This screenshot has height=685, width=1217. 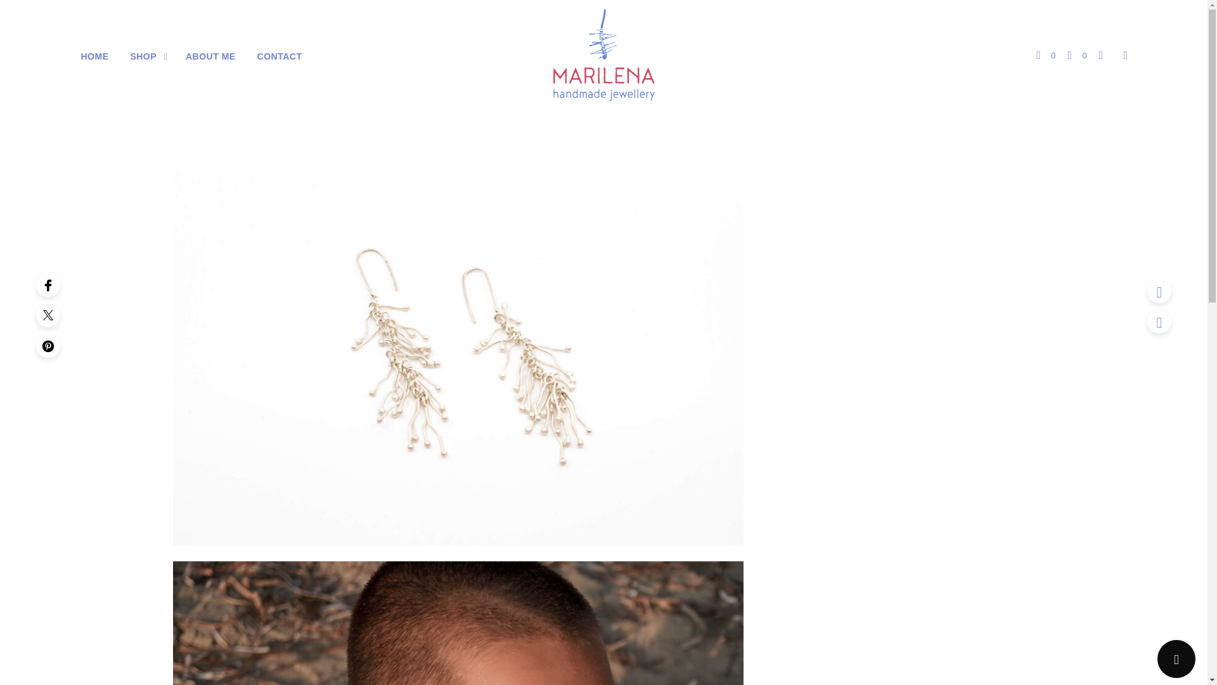 I want to click on 0, so click(x=1076, y=56).